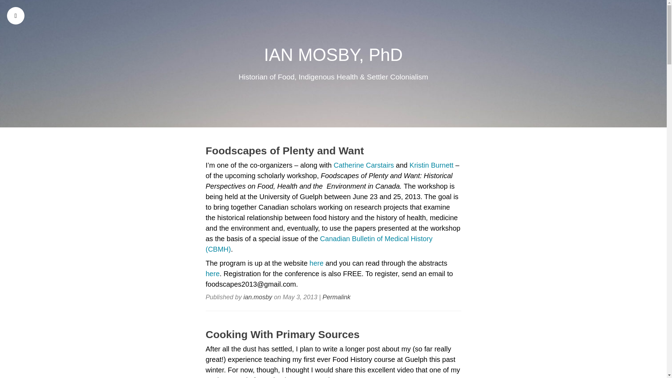  Describe the element at coordinates (333, 150) in the screenshot. I see `Foodscapes of Plenty and Want` at that location.